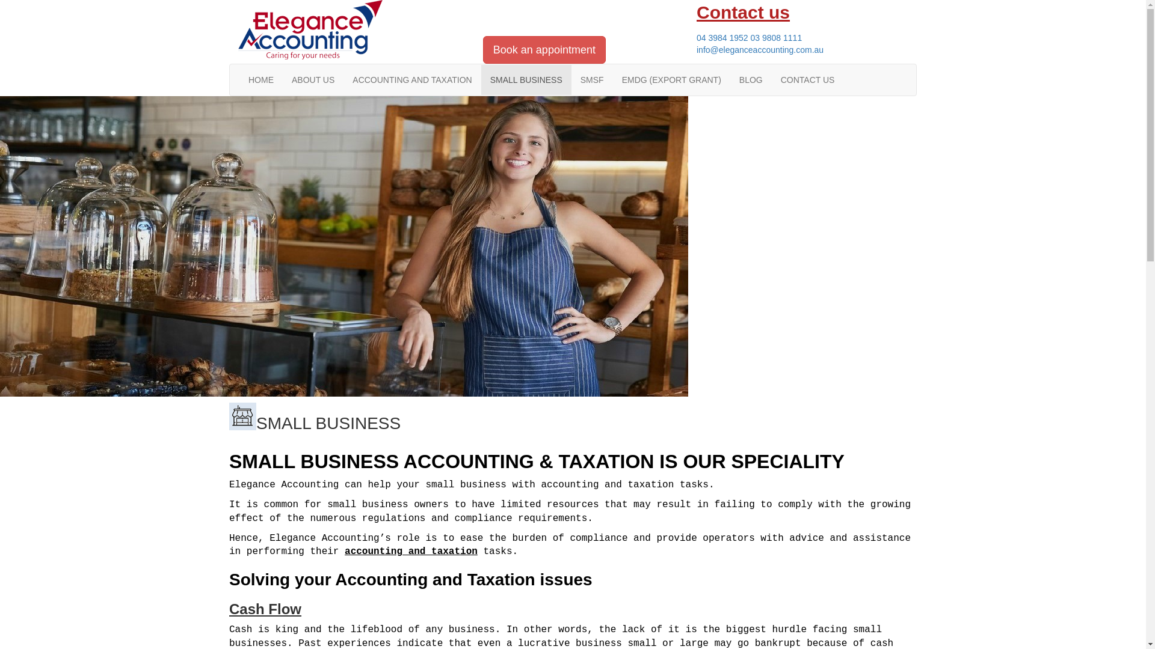  What do you see at coordinates (808, 80) in the screenshot?
I see `CONTACT US` at bounding box center [808, 80].